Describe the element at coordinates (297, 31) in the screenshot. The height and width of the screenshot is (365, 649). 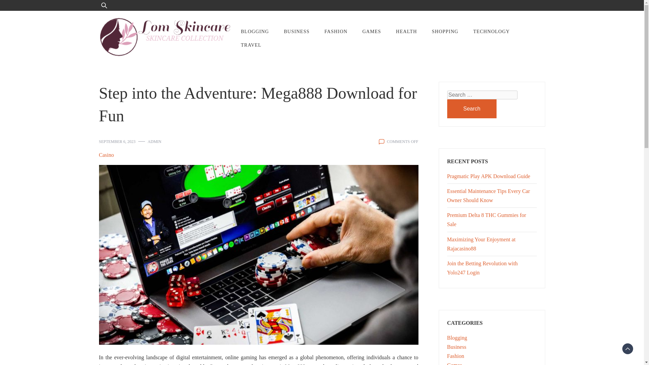
I see `BUSINESS` at that location.